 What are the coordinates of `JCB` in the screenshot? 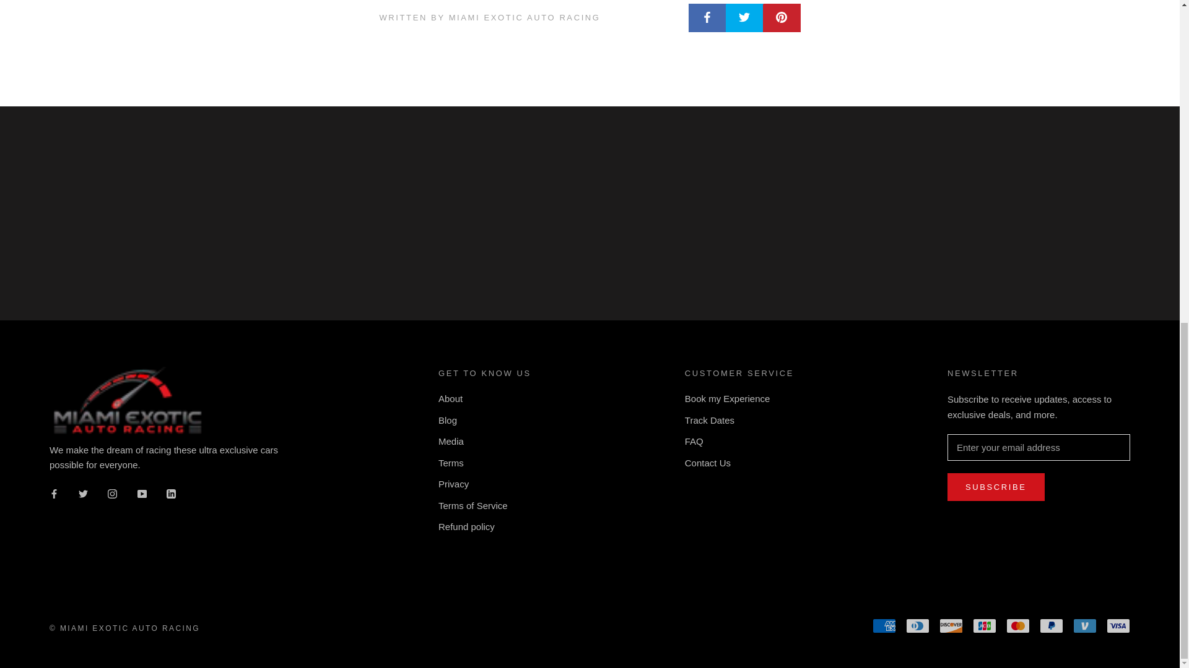 It's located at (984, 626).